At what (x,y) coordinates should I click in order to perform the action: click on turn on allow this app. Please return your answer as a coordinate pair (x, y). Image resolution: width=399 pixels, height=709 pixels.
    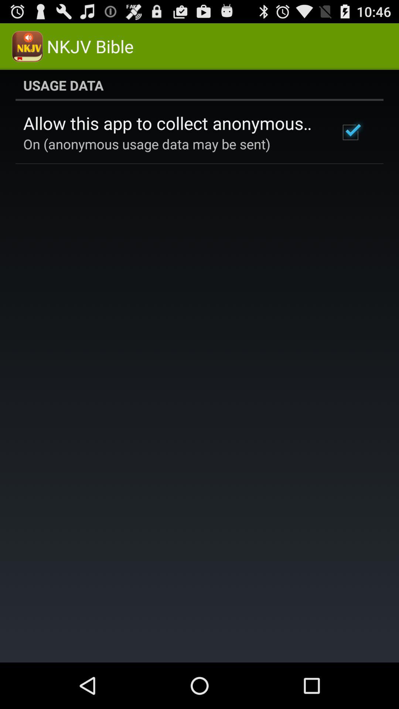
    Looking at the image, I should click on (171, 123).